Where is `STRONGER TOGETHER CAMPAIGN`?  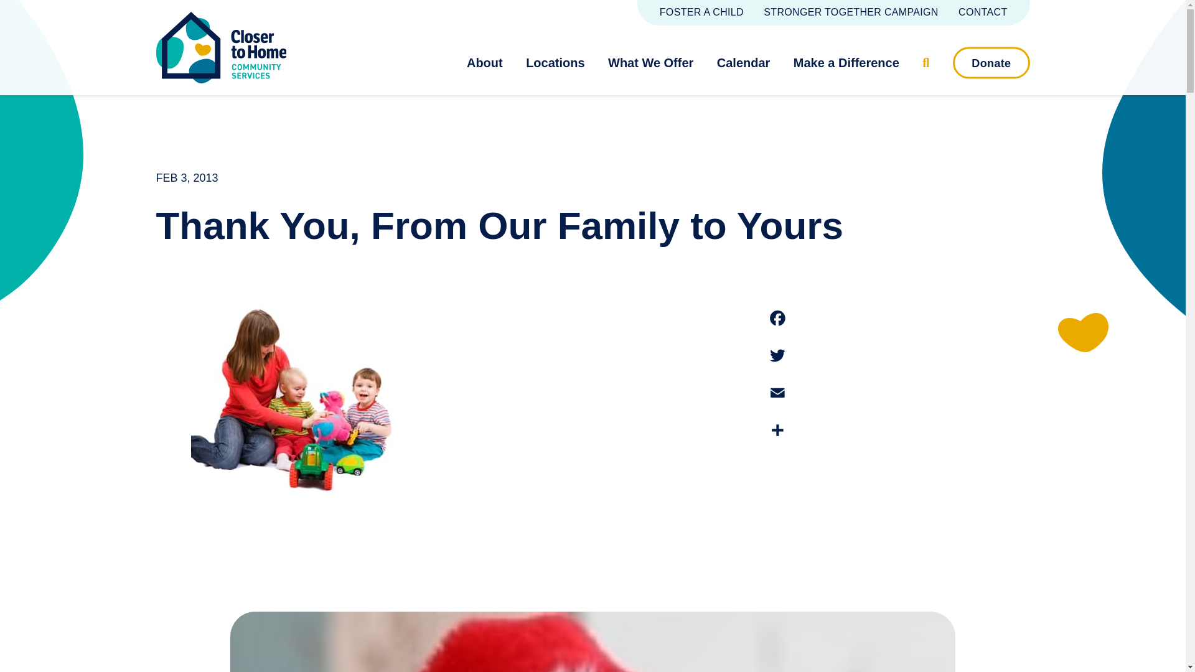 STRONGER TOGETHER CAMPAIGN is located at coordinates (850, 12).